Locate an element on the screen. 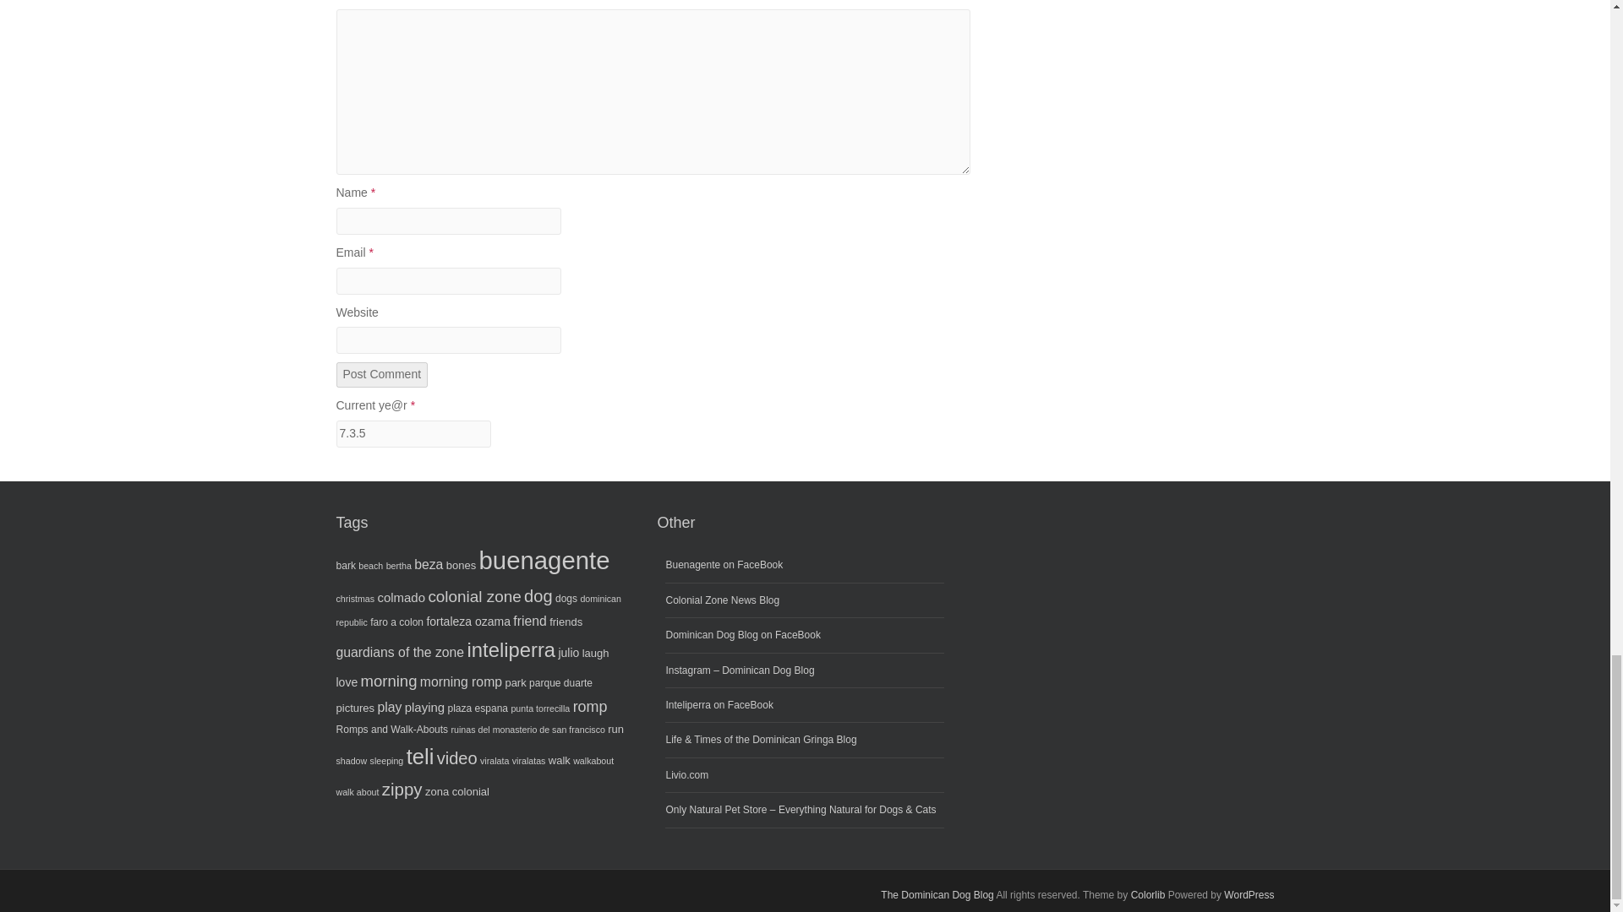 The width and height of the screenshot is (1623, 912). bones is located at coordinates (461, 566).